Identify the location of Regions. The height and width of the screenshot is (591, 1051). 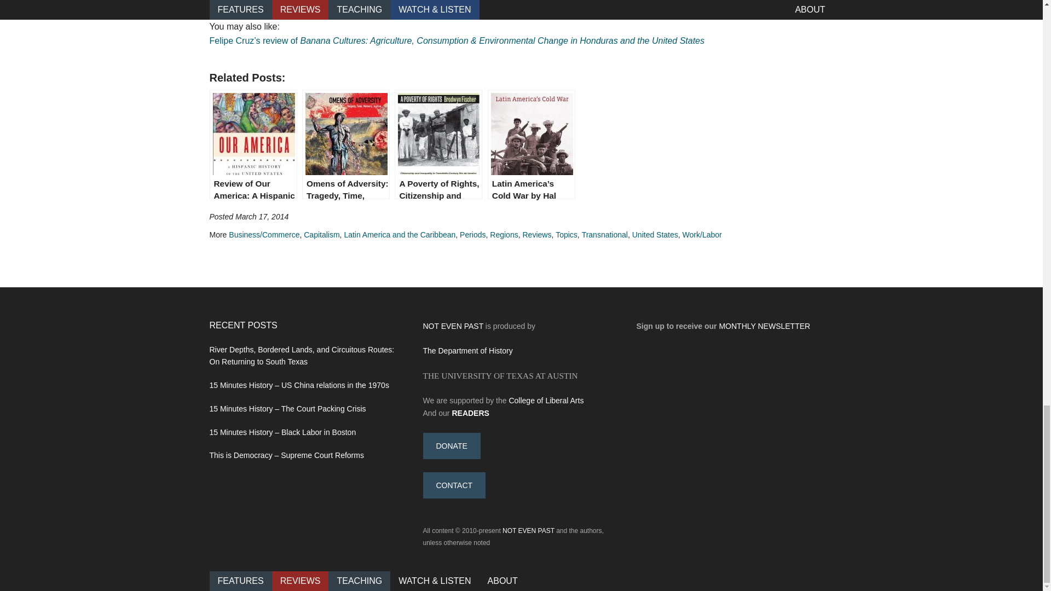
(504, 235).